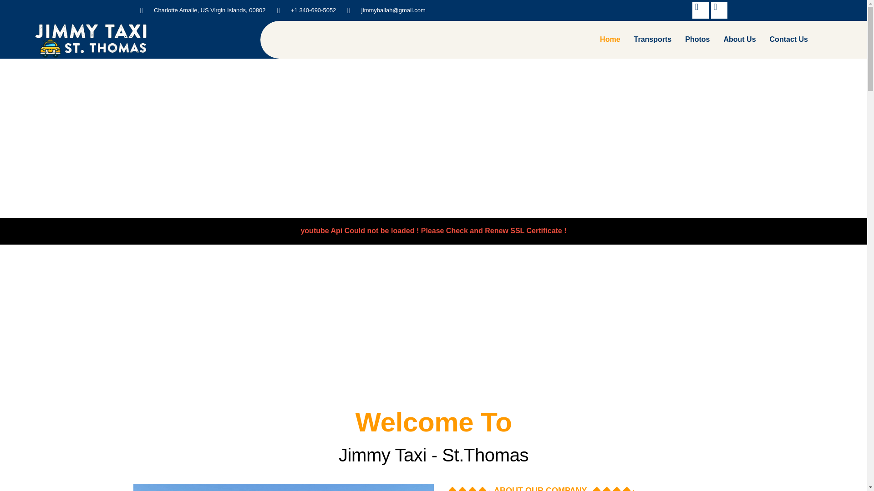 Image resolution: width=874 pixels, height=491 pixels. I want to click on Contact Us, so click(788, 40).